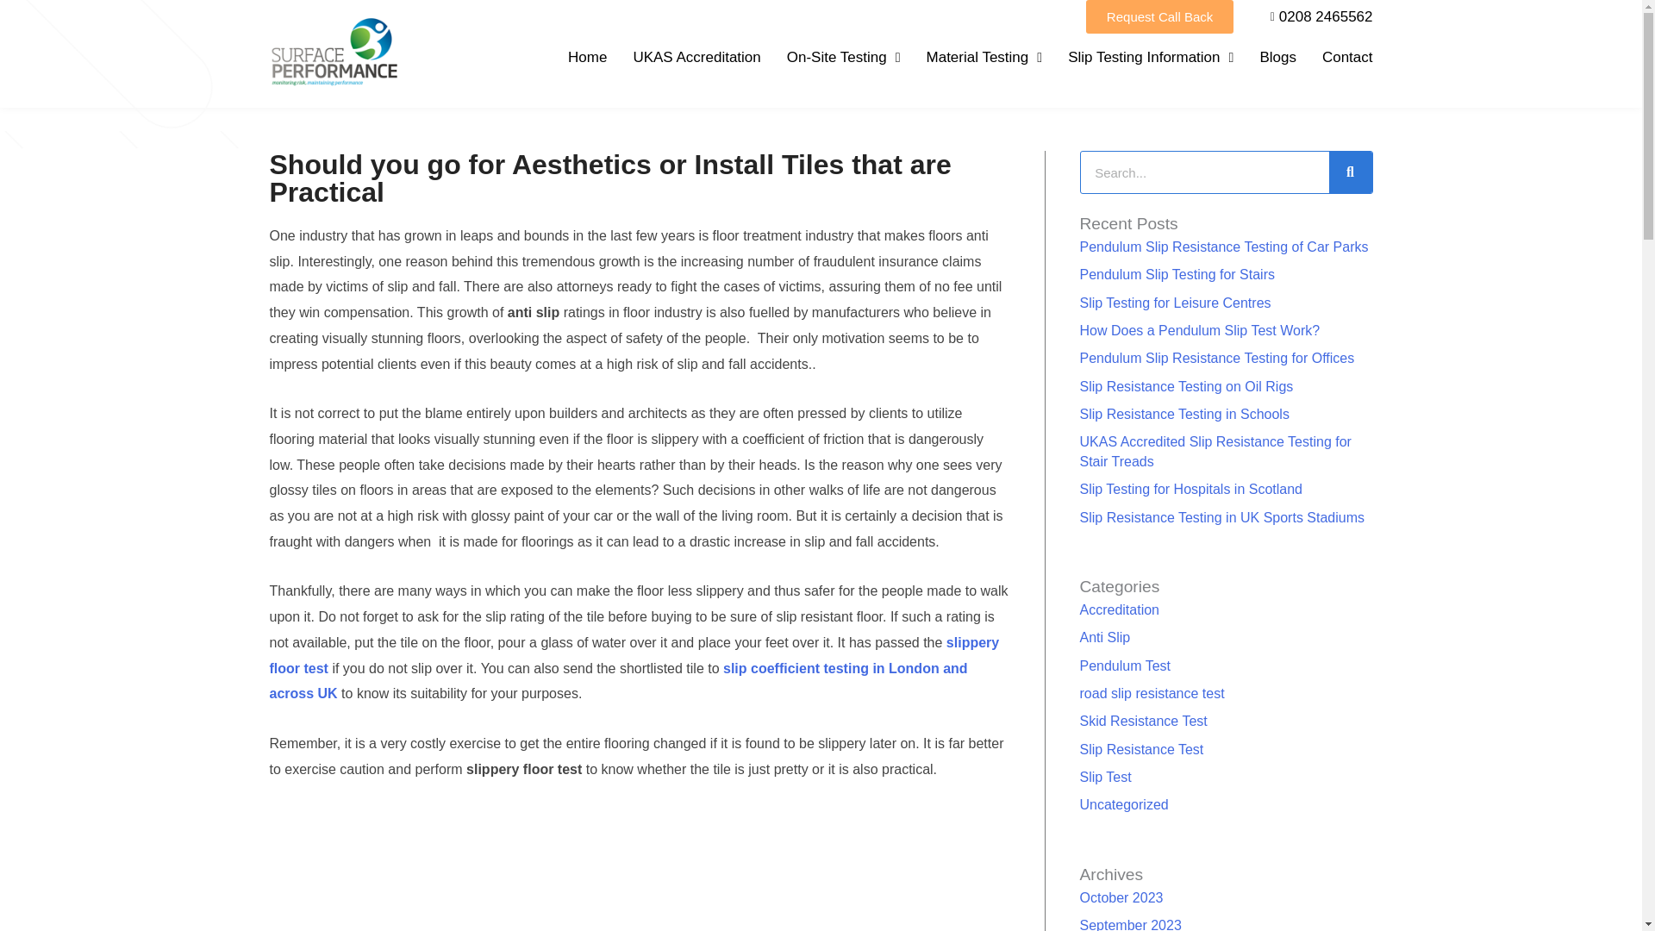 The image size is (1655, 931). Describe the element at coordinates (1277, 57) in the screenshot. I see `Blogs` at that location.